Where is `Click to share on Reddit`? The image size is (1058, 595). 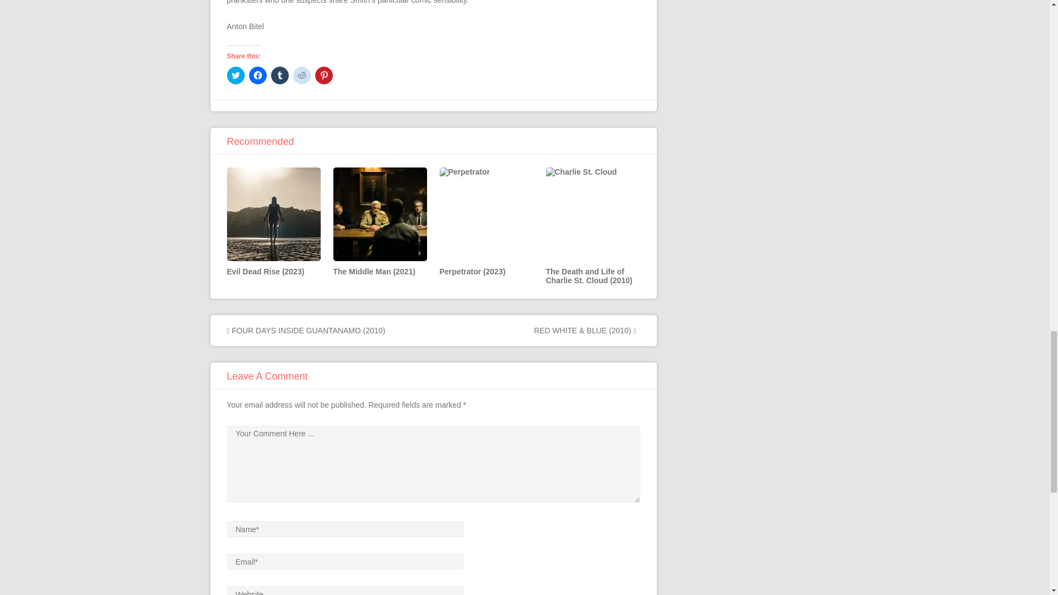 Click to share on Reddit is located at coordinates (302, 75).